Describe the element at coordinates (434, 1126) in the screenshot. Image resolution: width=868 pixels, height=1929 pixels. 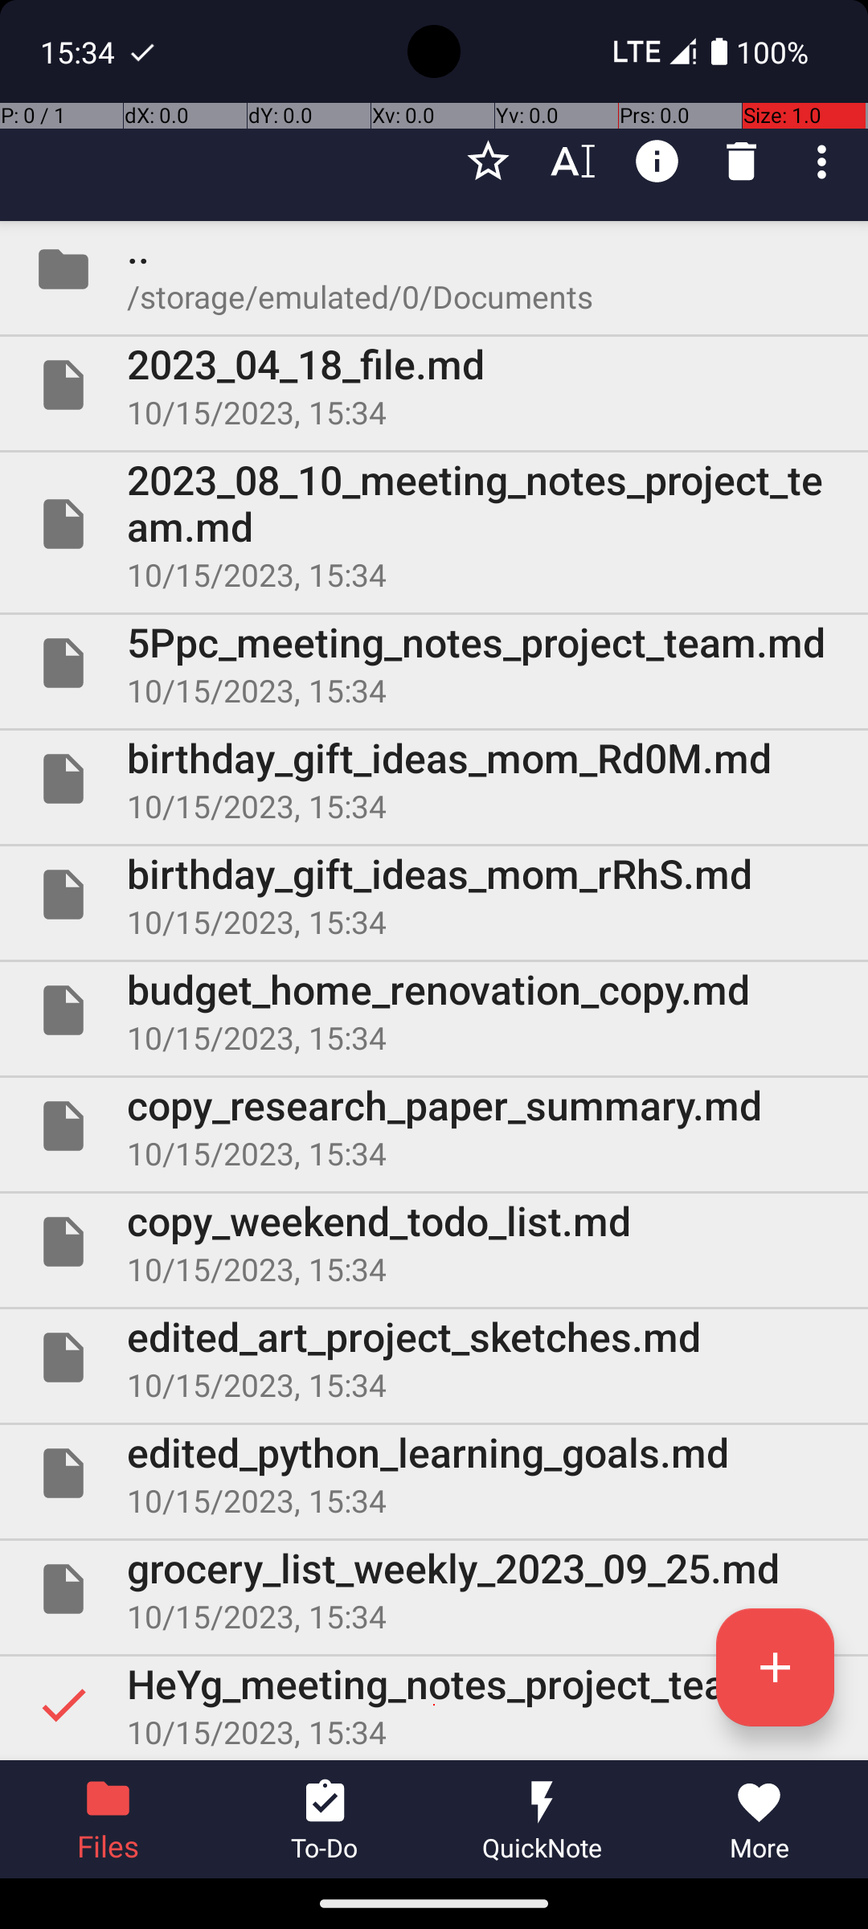
I see `File copy_research_paper_summary.md ` at that location.